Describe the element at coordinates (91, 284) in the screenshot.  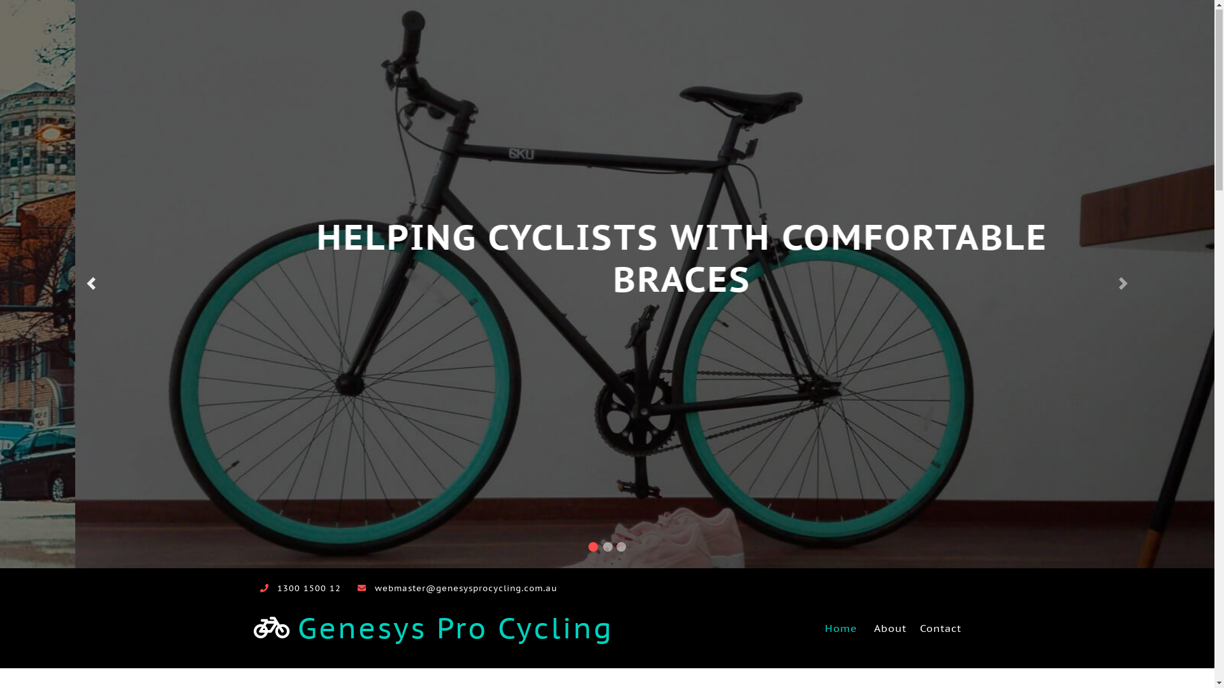
I see `Previous` at that location.